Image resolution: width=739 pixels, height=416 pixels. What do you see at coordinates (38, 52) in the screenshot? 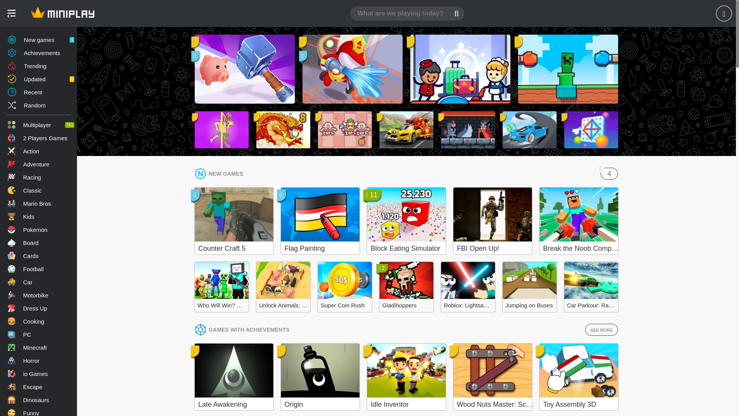
I see `Achievements` at bounding box center [38, 52].